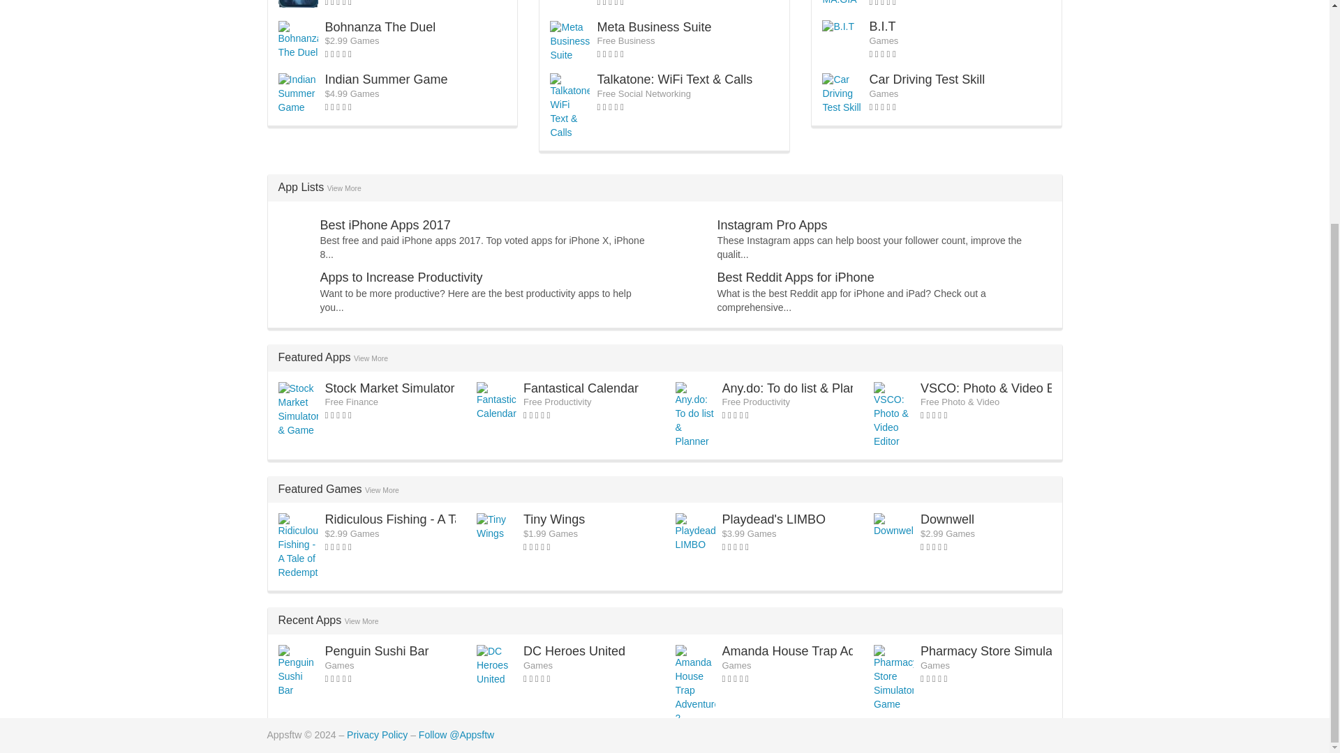  What do you see at coordinates (401, 277) in the screenshot?
I see `Apps to Increase Productivity` at bounding box center [401, 277].